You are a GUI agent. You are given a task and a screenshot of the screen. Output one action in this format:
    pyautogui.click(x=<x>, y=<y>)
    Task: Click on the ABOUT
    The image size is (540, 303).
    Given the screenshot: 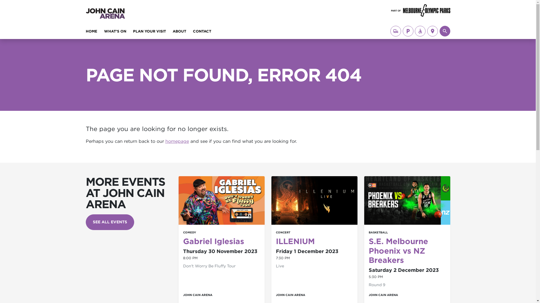 What is the action you would take?
    pyautogui.click(x=179, y=33)
    